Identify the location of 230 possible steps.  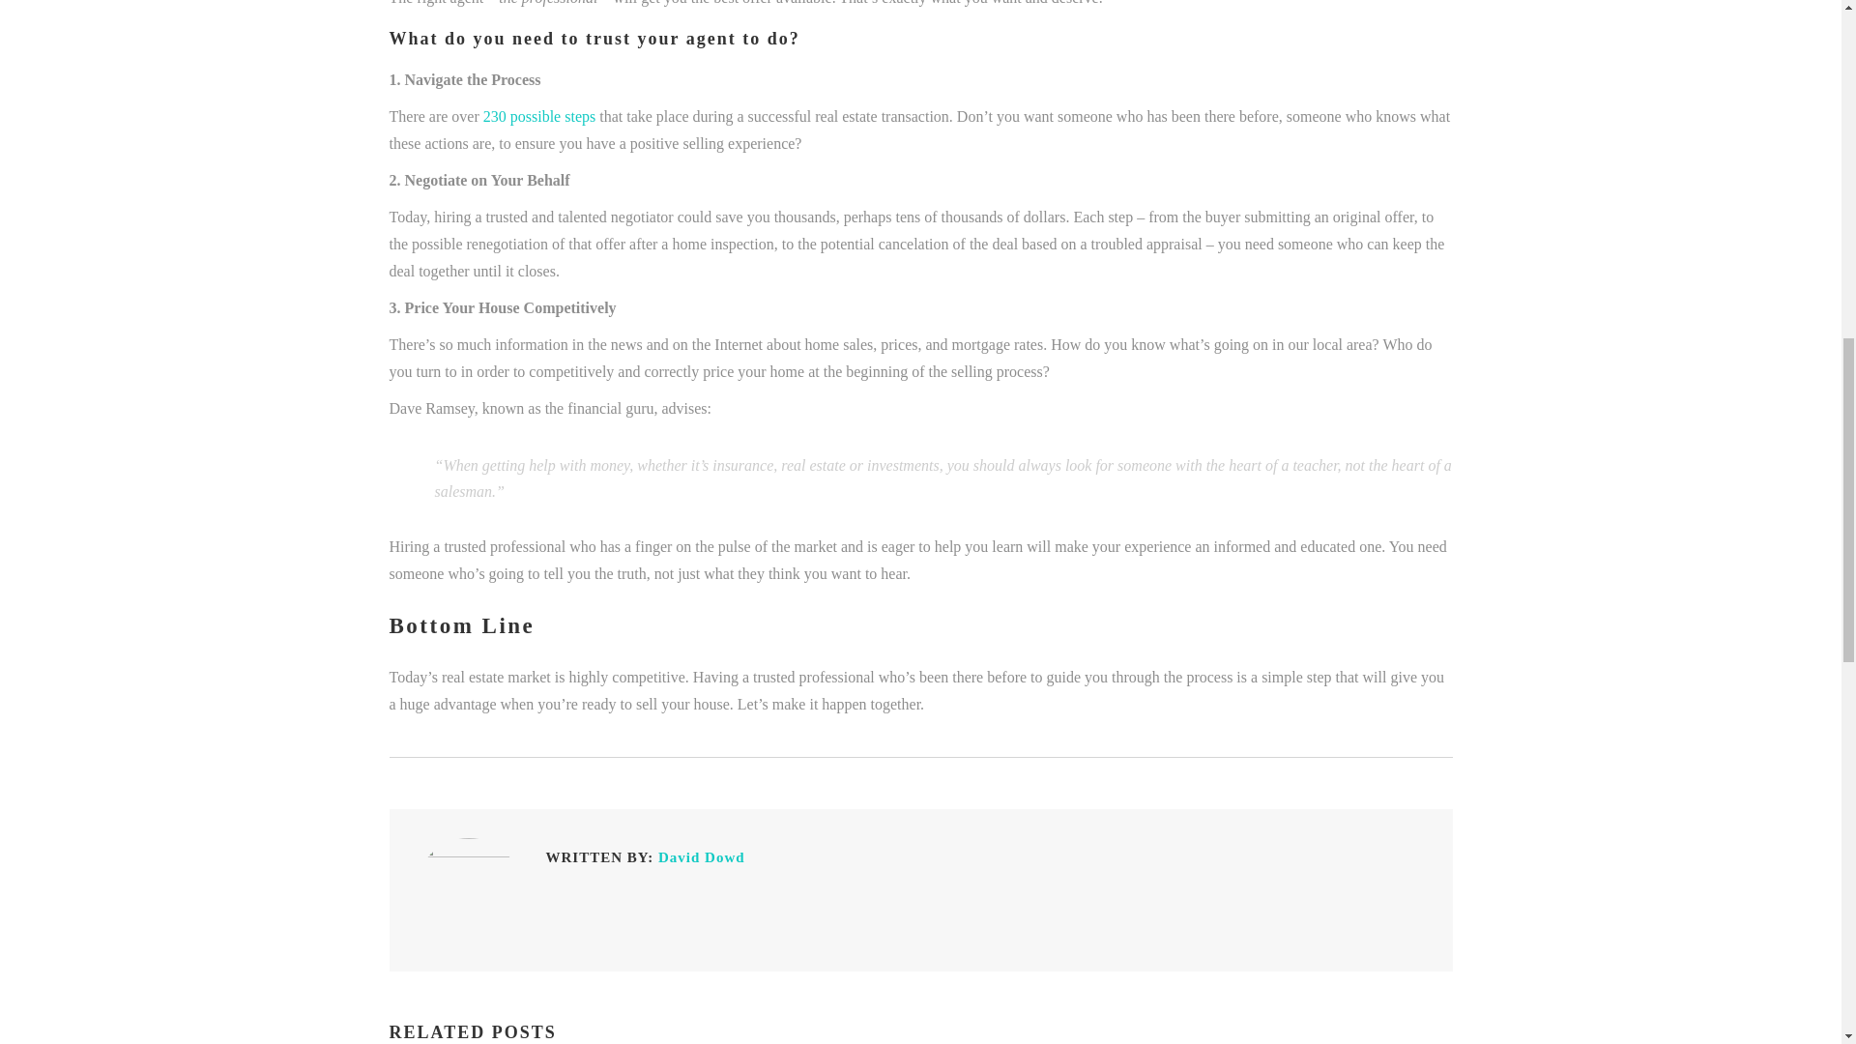
(539, 116).